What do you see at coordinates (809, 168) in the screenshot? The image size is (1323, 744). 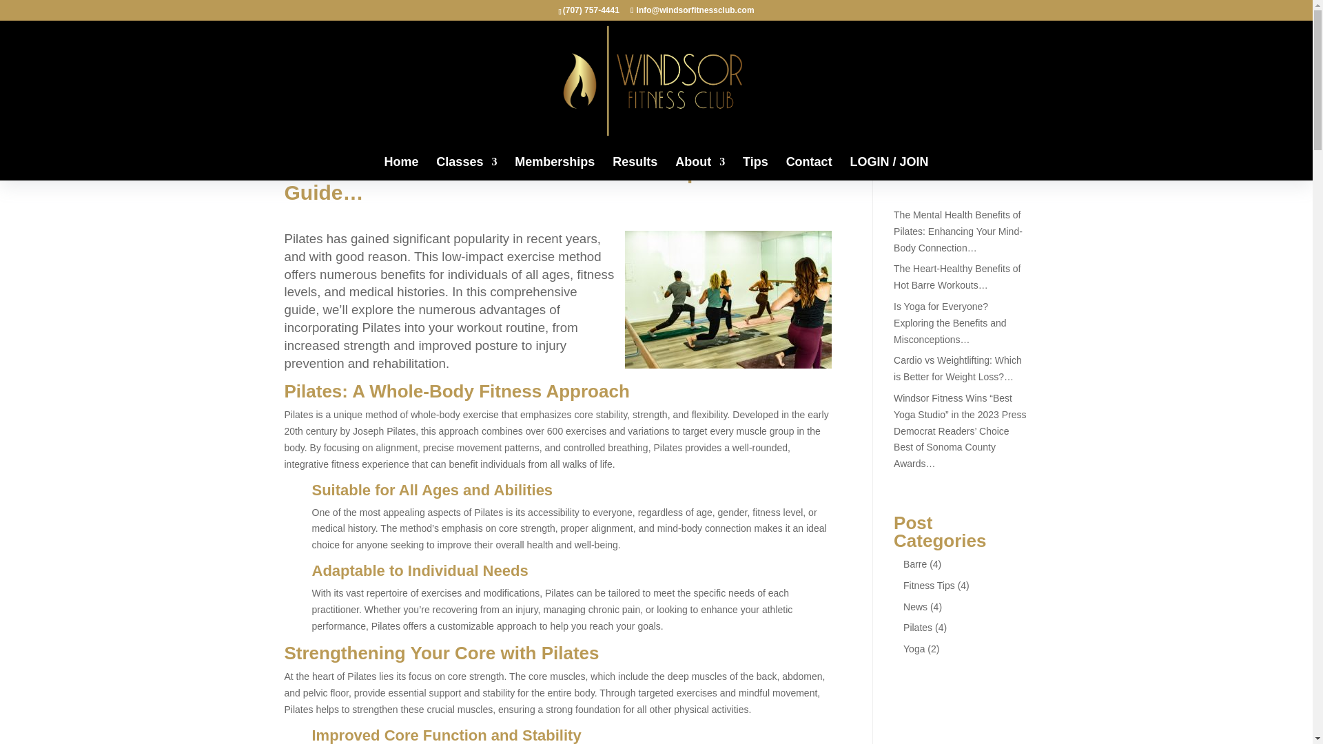 I see `Contact` at bounding box center [809, 168].